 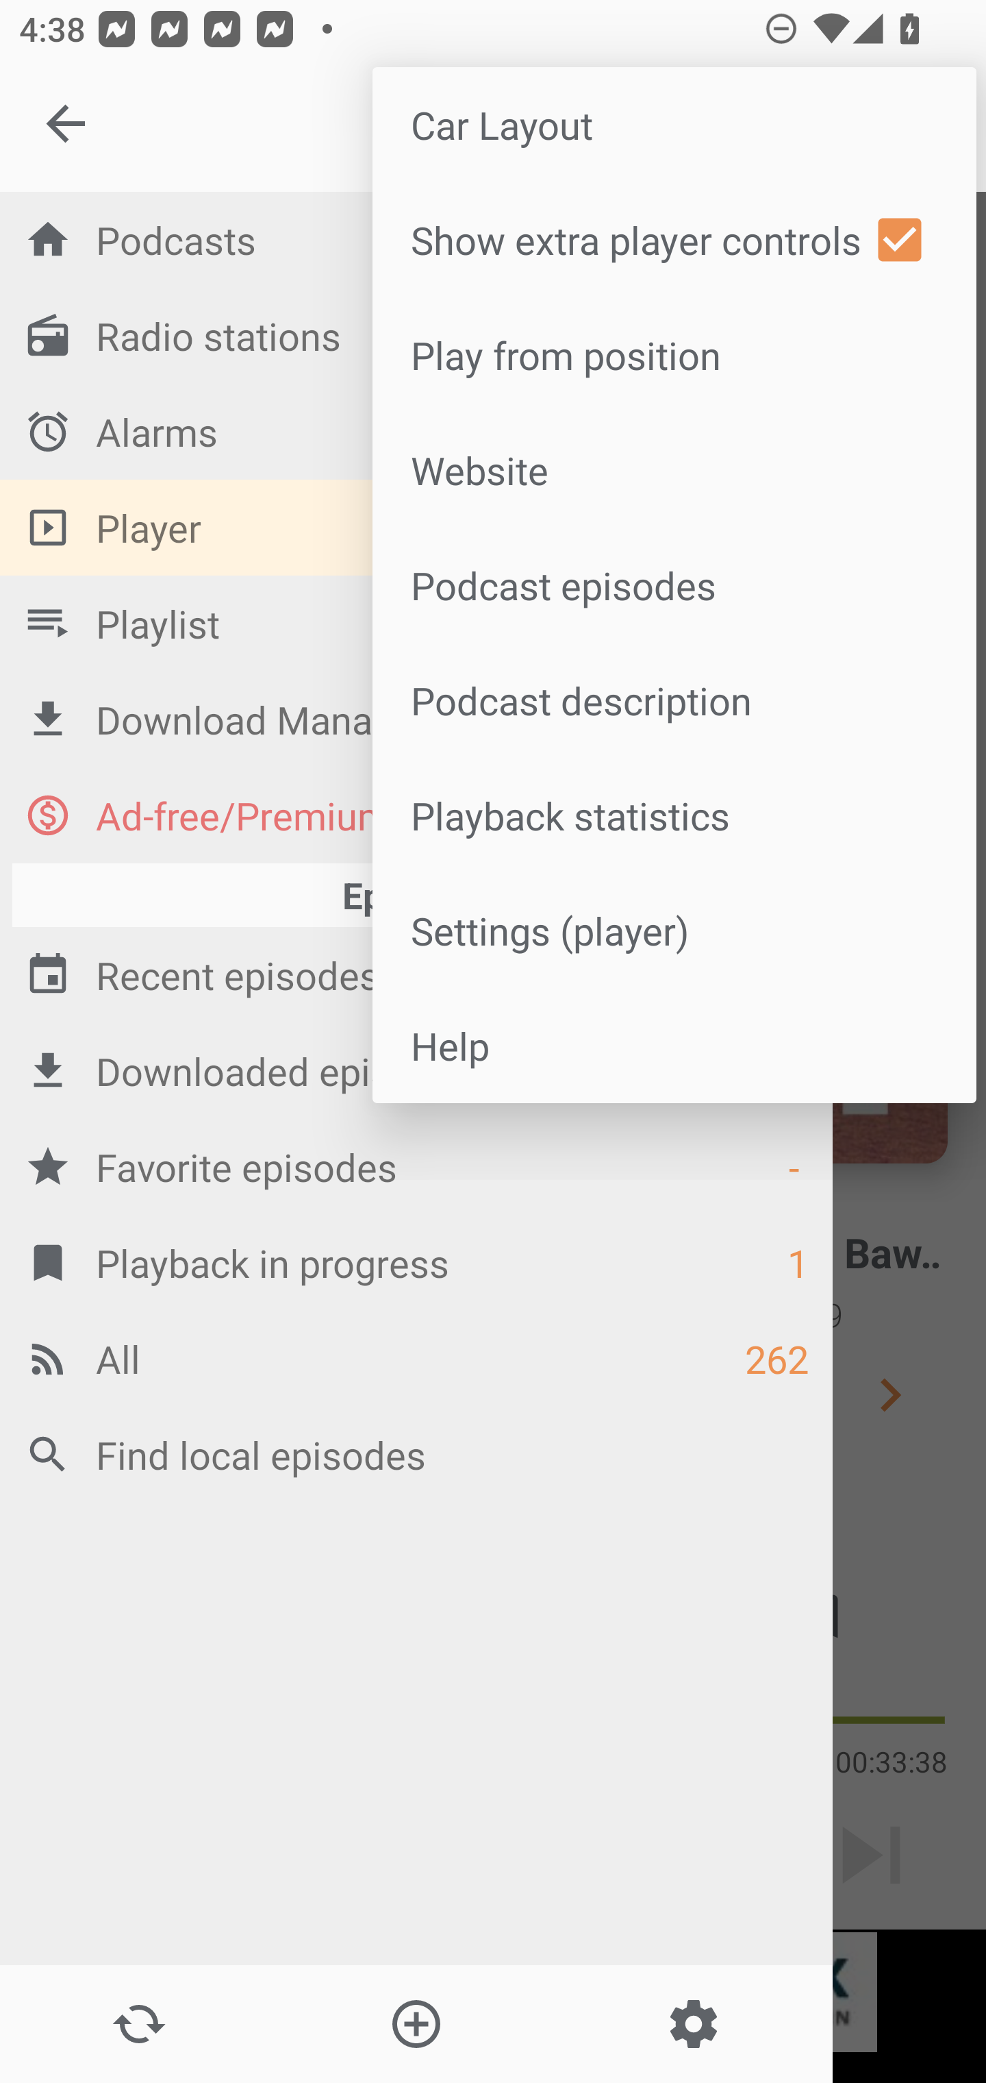 What do you see at coordinates (674, 585) in the screenshot?
I see `Podcast episodes` at bounding box center [674, 585].